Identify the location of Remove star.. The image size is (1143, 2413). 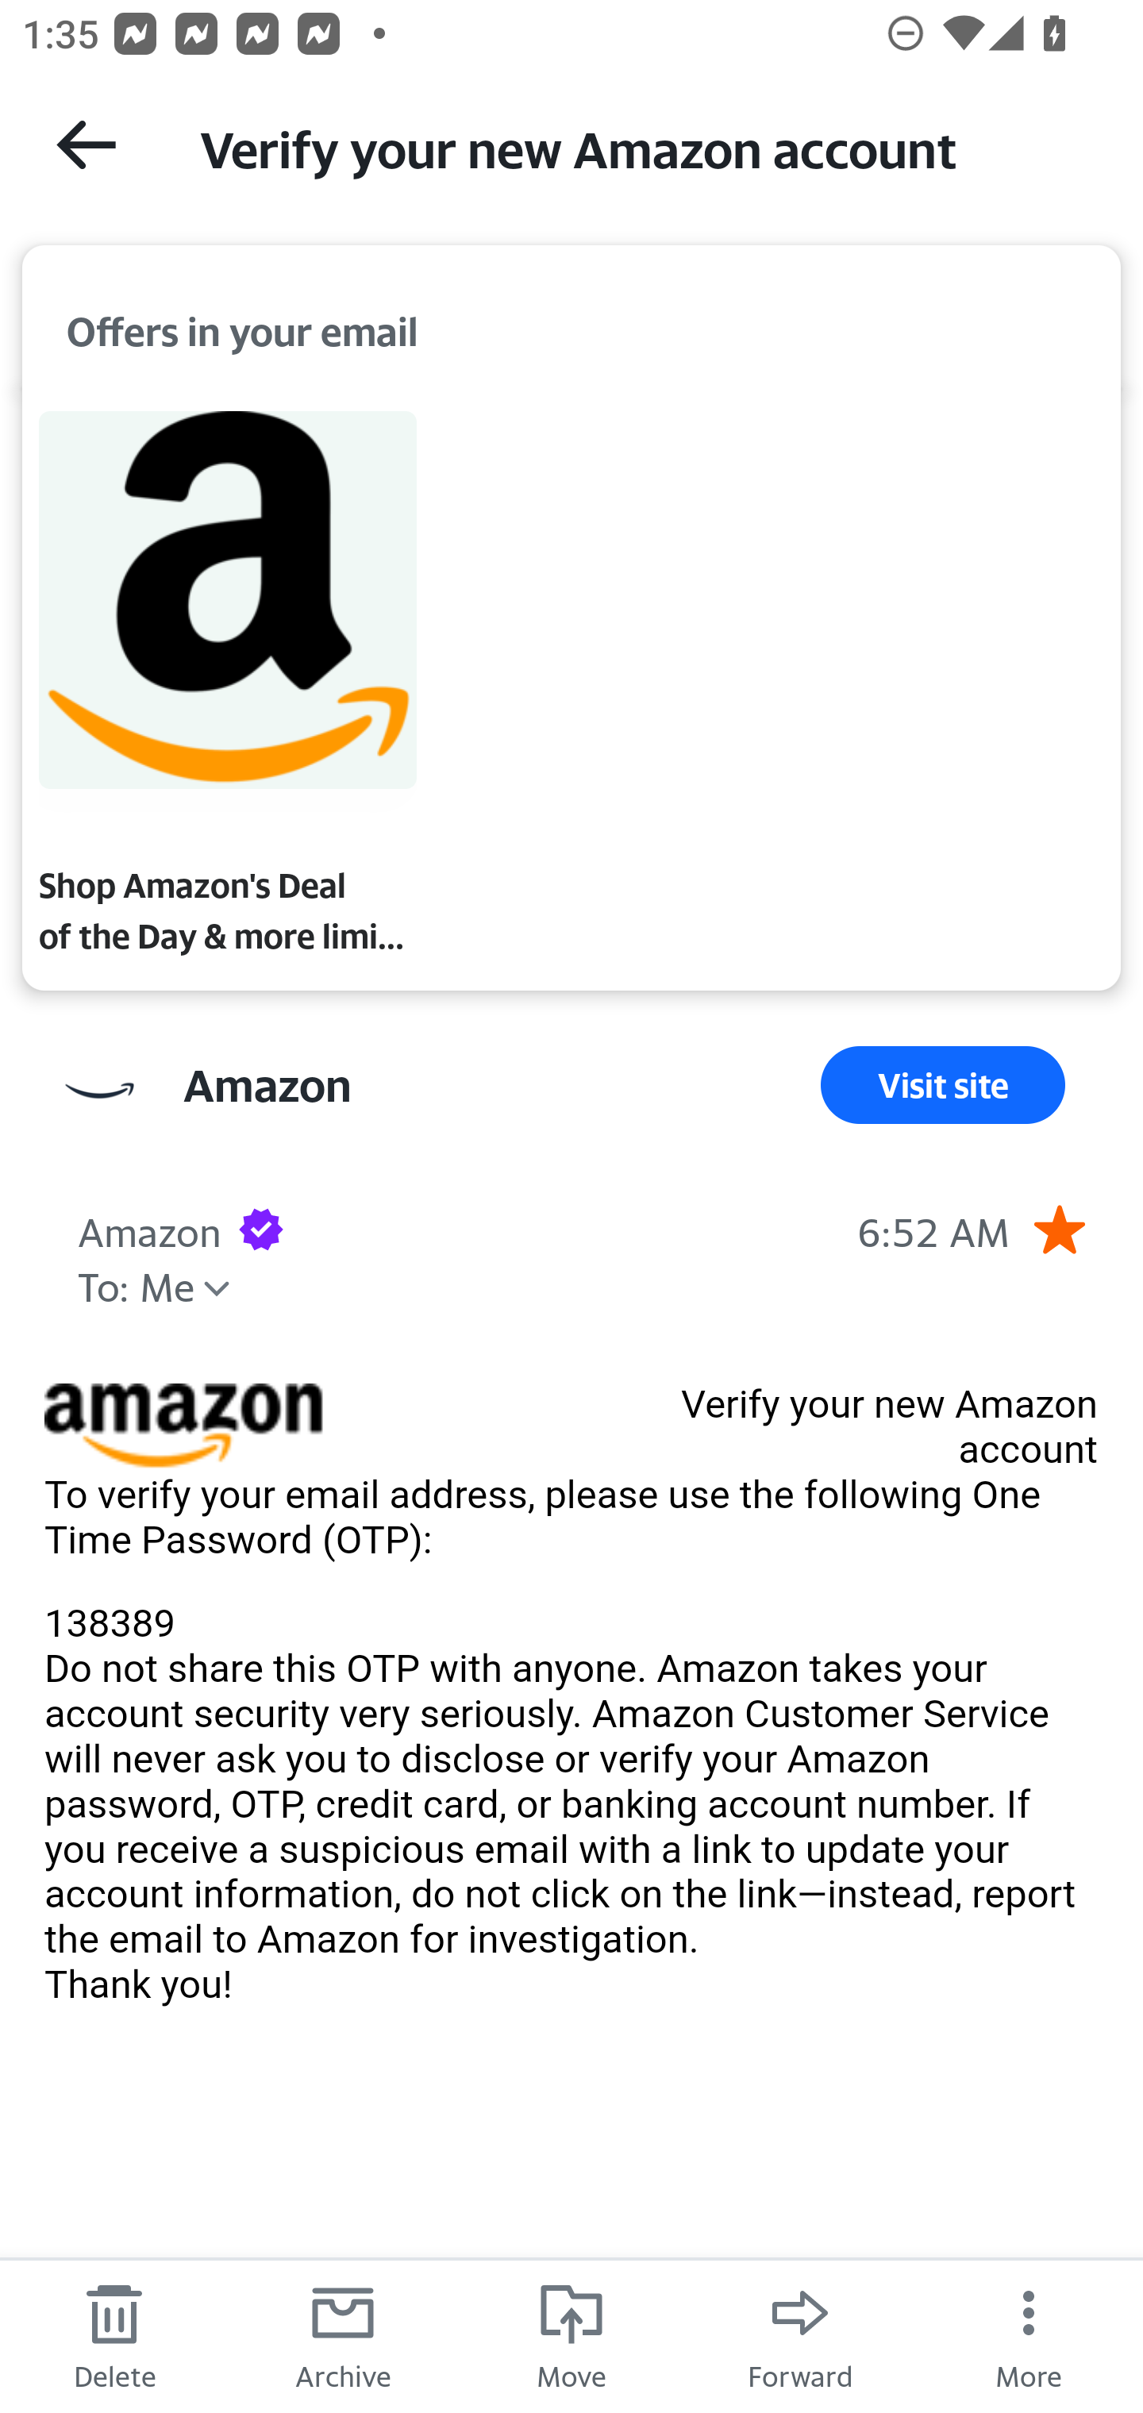
(1059, 1229).